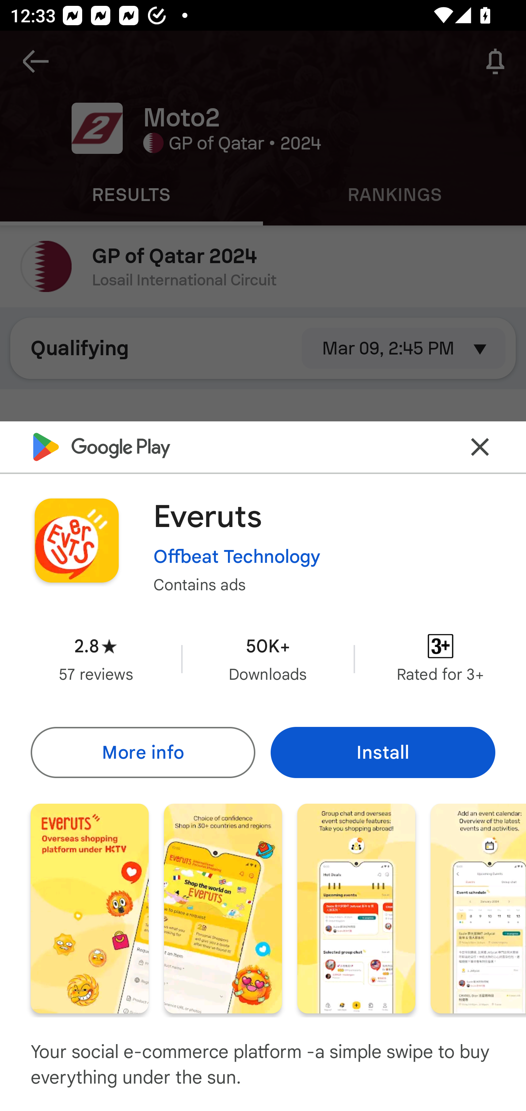 The width and height of the screenshot is (526, 1111). Describe the element at coordinates (356, 908) in the screenshot. I see `Screenshot "3" of "7"` at that location.